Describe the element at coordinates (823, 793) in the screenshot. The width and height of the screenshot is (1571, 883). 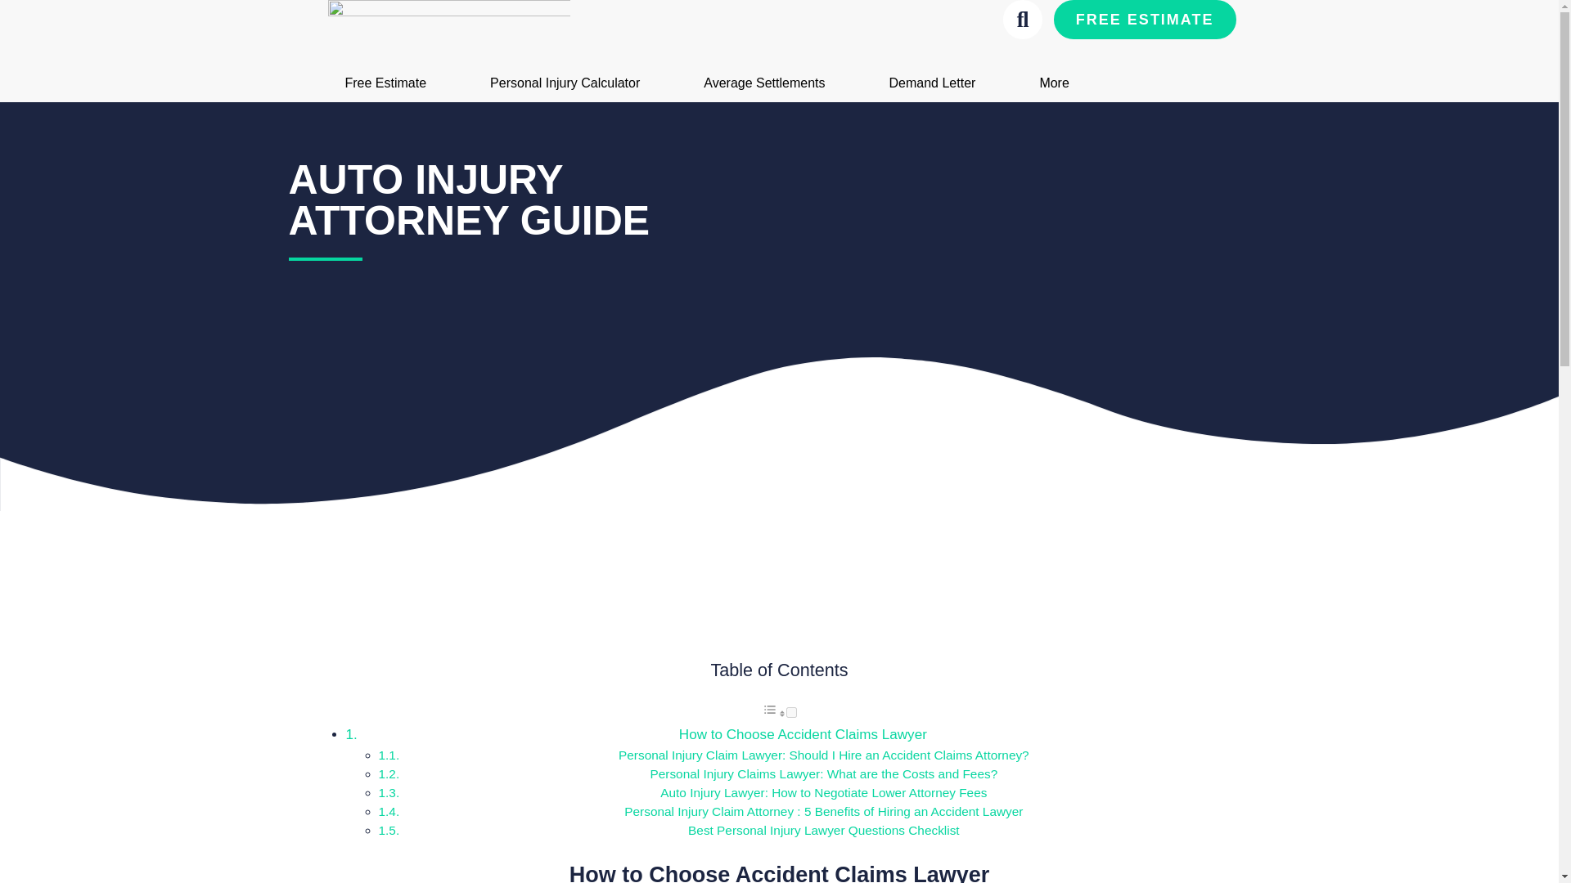
I see `Auto Injury Lawyer: How to Negotiate Lower Attorney Fees` at that location.